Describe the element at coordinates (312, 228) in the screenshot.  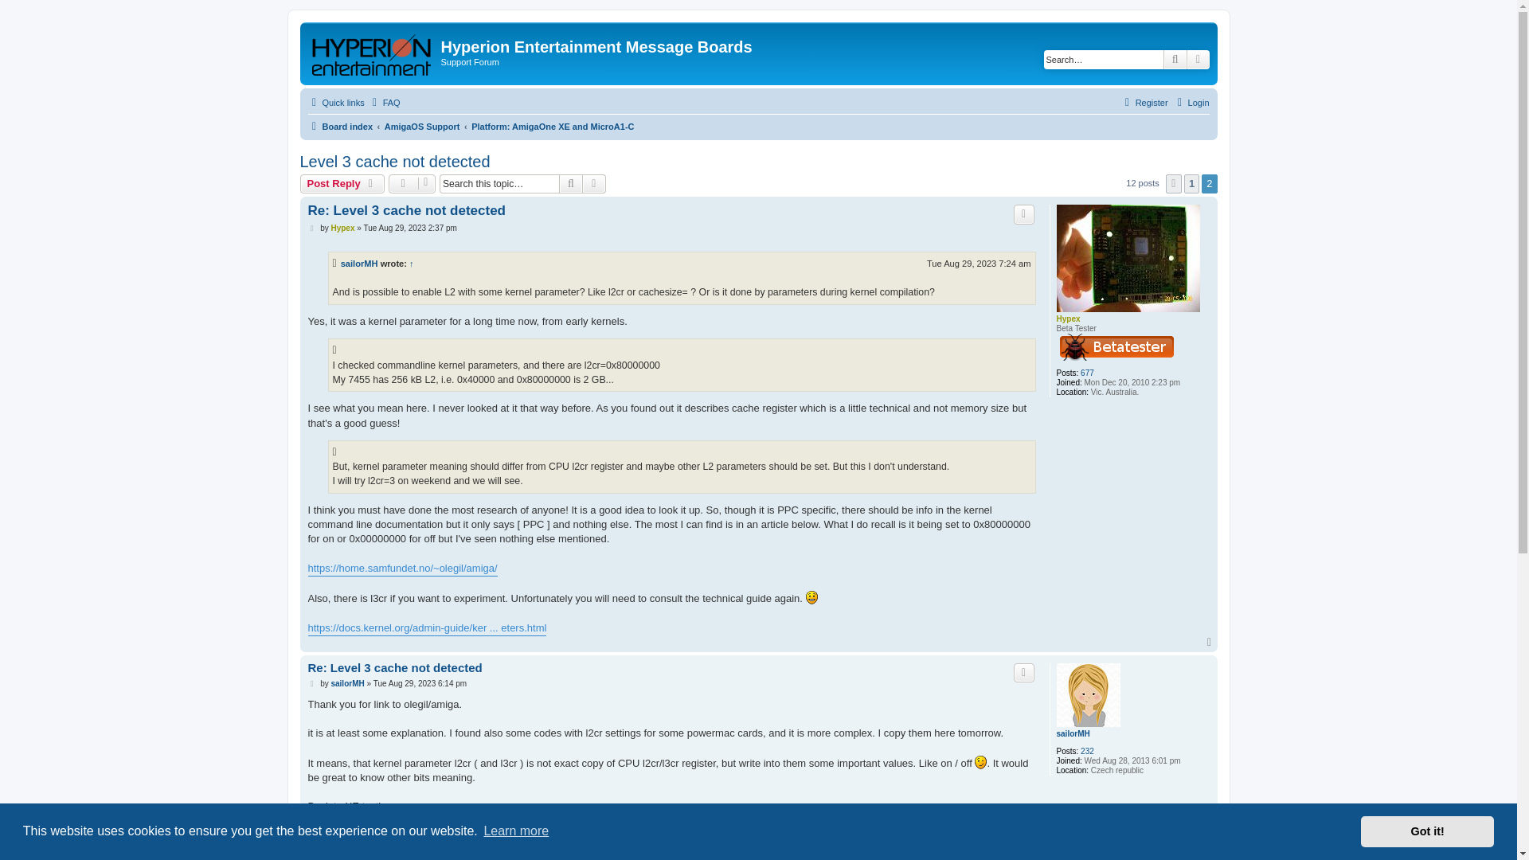
I see `Post` at that location.